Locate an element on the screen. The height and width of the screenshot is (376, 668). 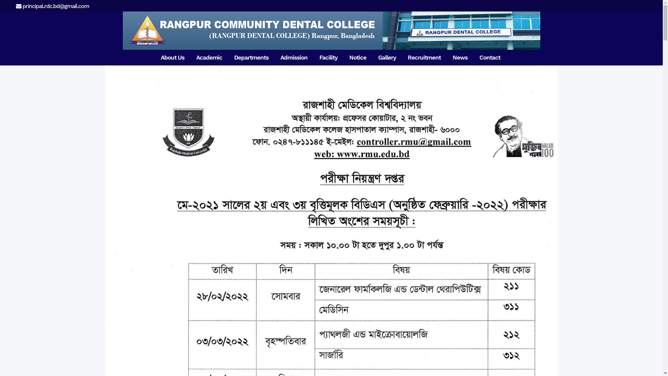
principal.rdc.bd@gmail.com is located at coordinates (53, 6).